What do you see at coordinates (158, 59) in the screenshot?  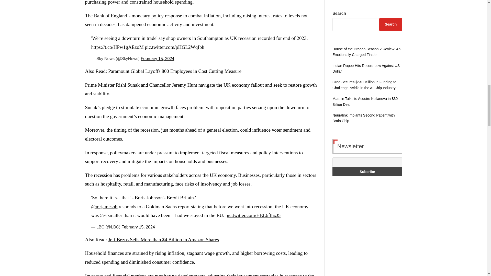 I see `February 15, 2024` at bounding box center [158, 59].